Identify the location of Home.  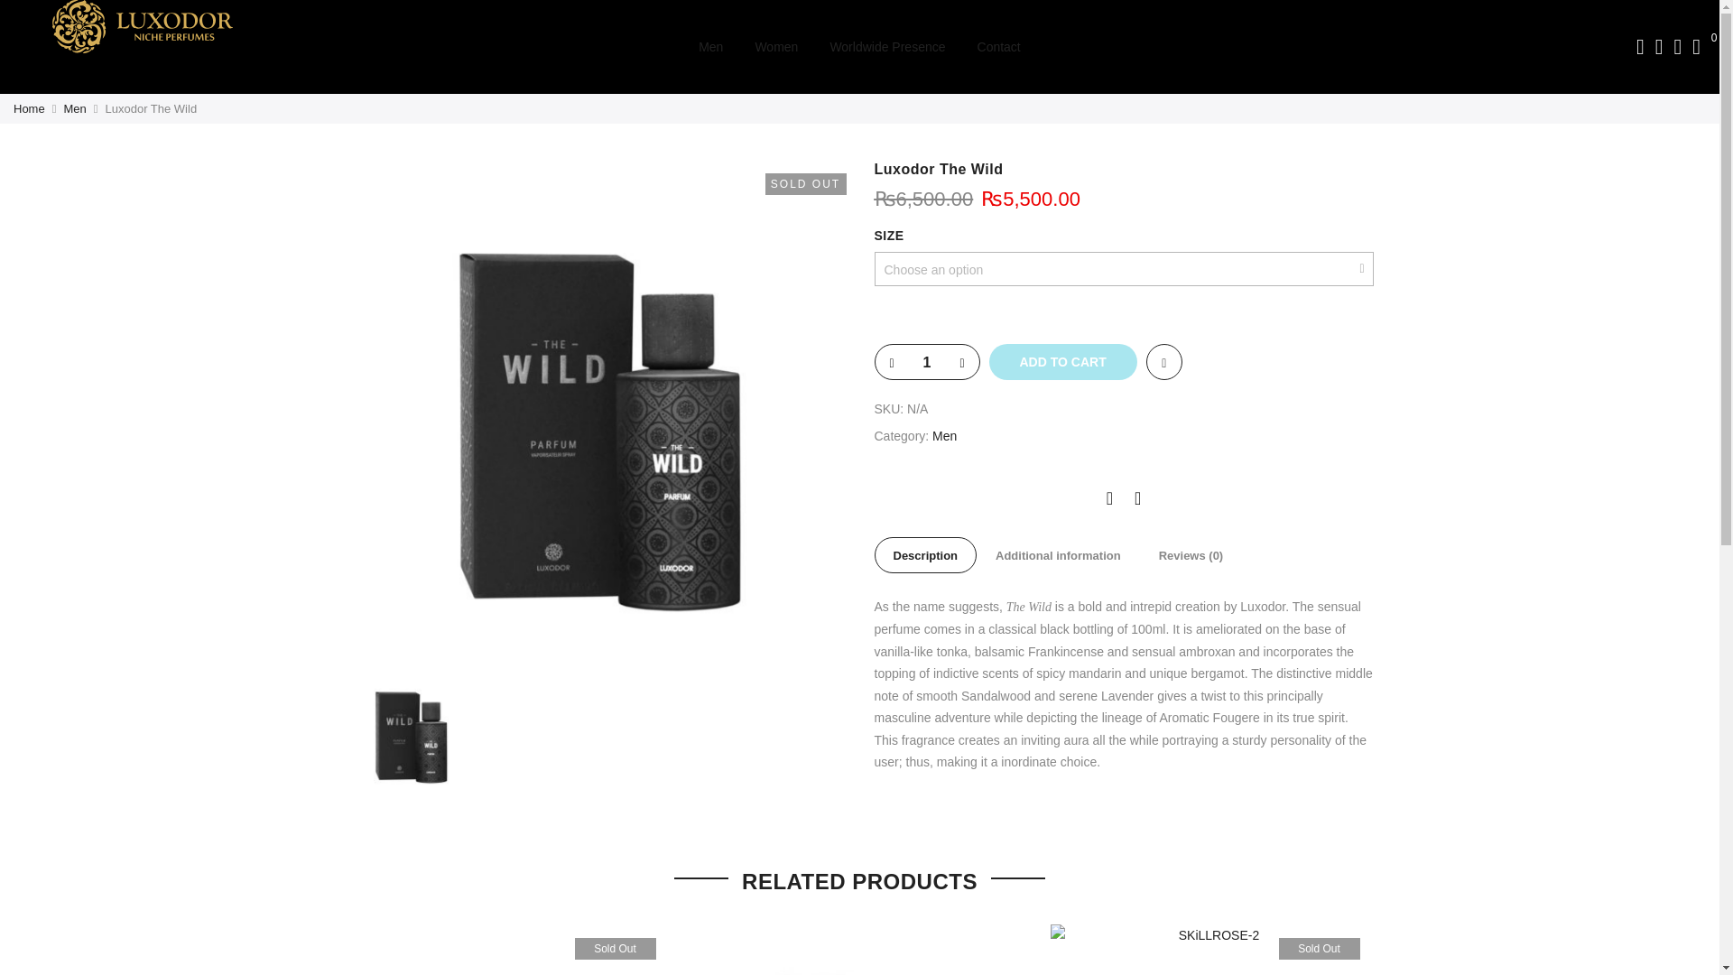
(29, 108).